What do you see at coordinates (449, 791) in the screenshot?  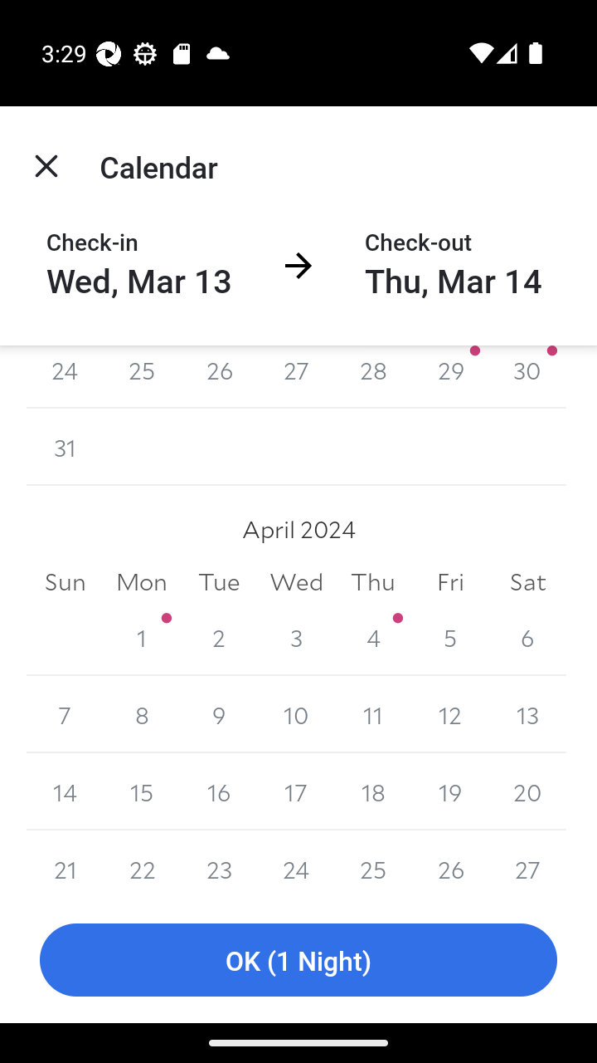 I see `19 19 April 2024` at bounding box center [449, 791].